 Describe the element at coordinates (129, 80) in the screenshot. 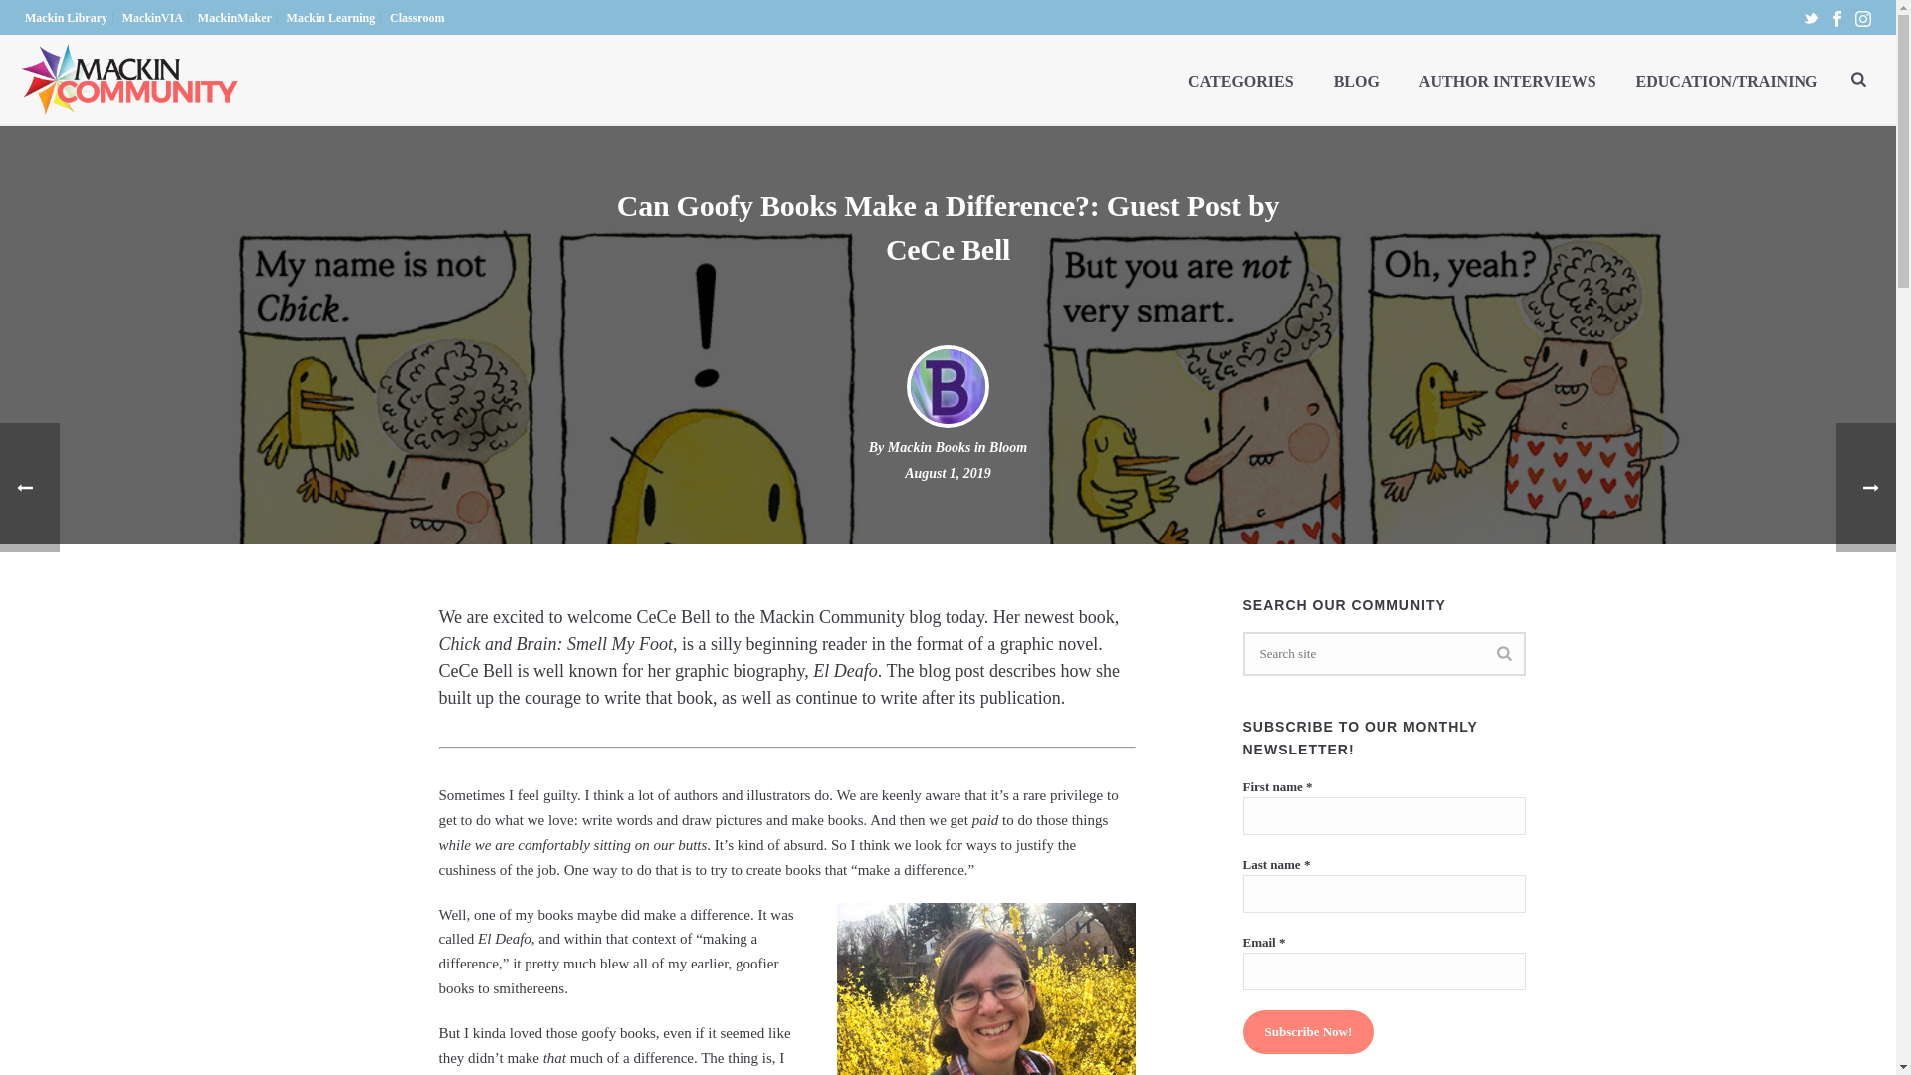

I see `A place for education, discovery, learning and growth` at that location.